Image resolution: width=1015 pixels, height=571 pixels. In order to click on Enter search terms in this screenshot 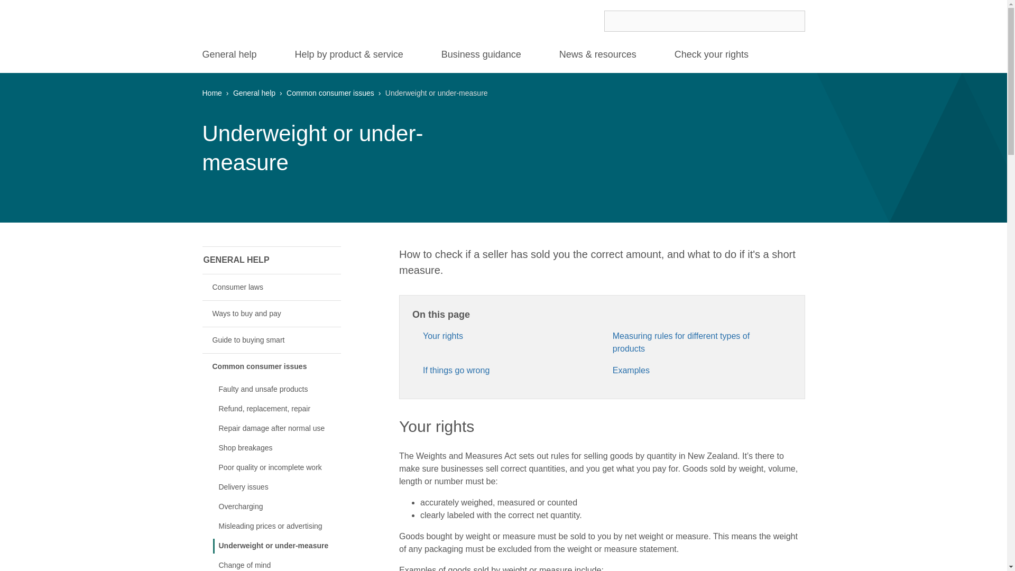, I will do `click(704, 21)`.